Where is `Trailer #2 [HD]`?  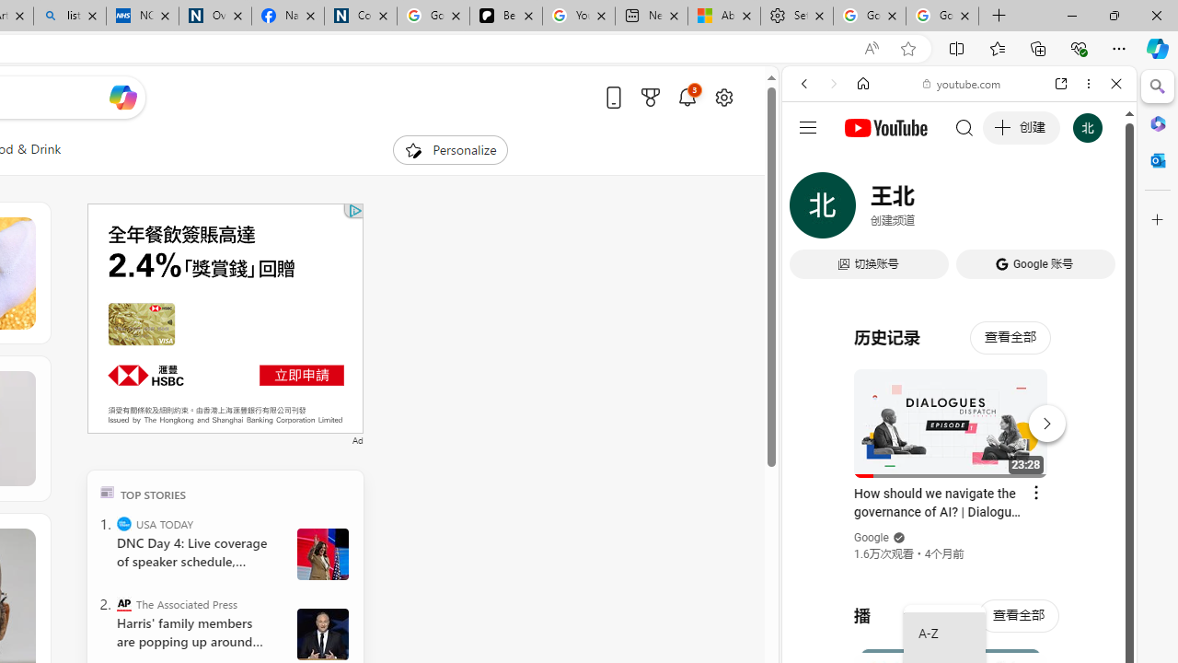
Trailer #2 [HD] is located at coordinates (959, 547).